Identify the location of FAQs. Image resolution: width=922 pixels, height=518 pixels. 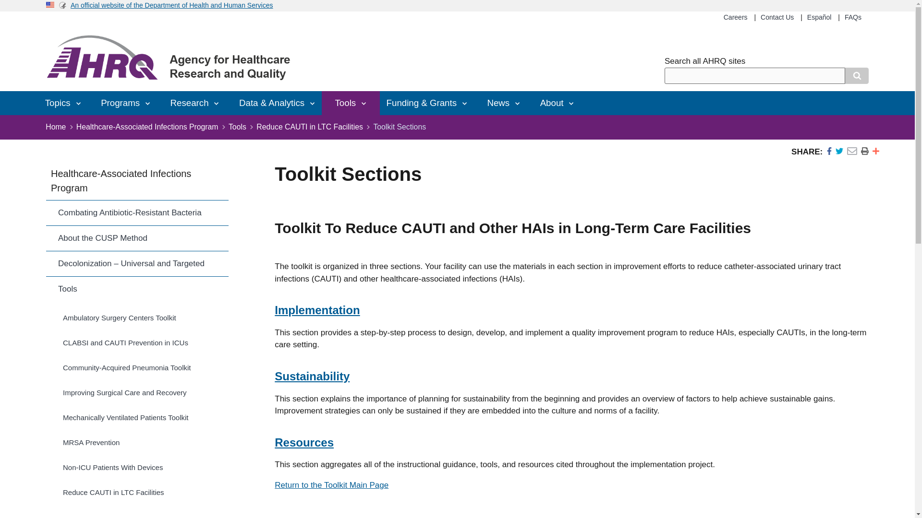
(853, 17).